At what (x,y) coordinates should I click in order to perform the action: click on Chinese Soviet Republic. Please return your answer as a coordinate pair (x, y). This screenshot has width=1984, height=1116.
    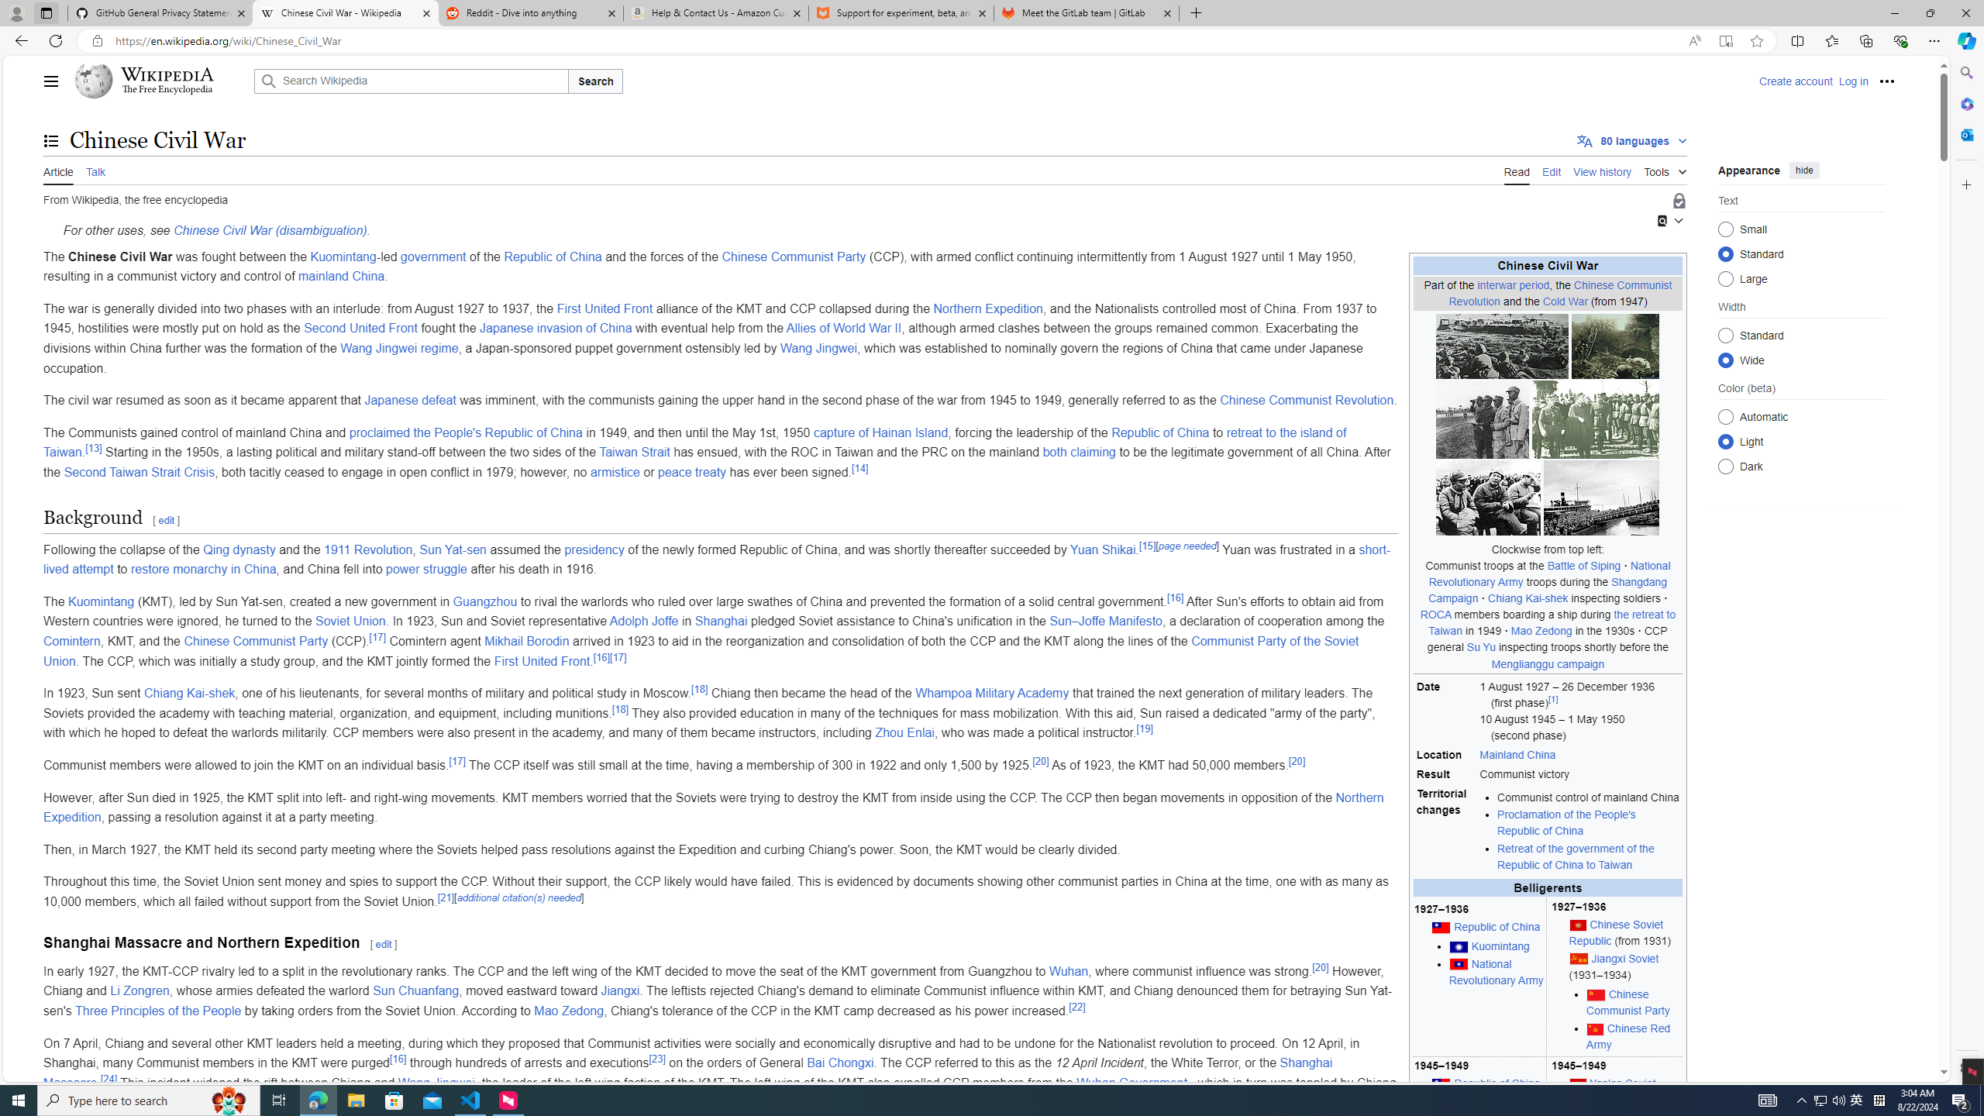
    Looking at the image, I should click on (1617, 932).